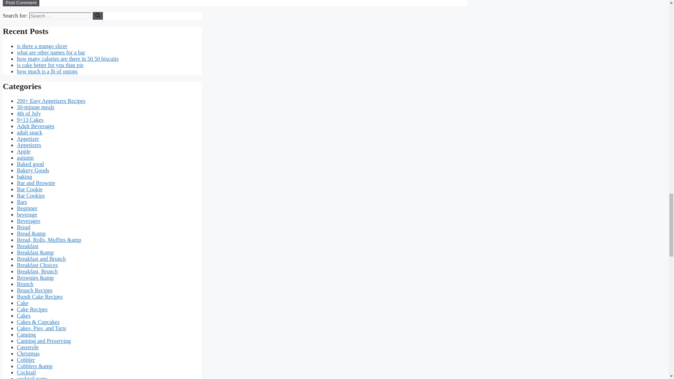  I want to click on how much is a lb of onions, so click(47, 71).